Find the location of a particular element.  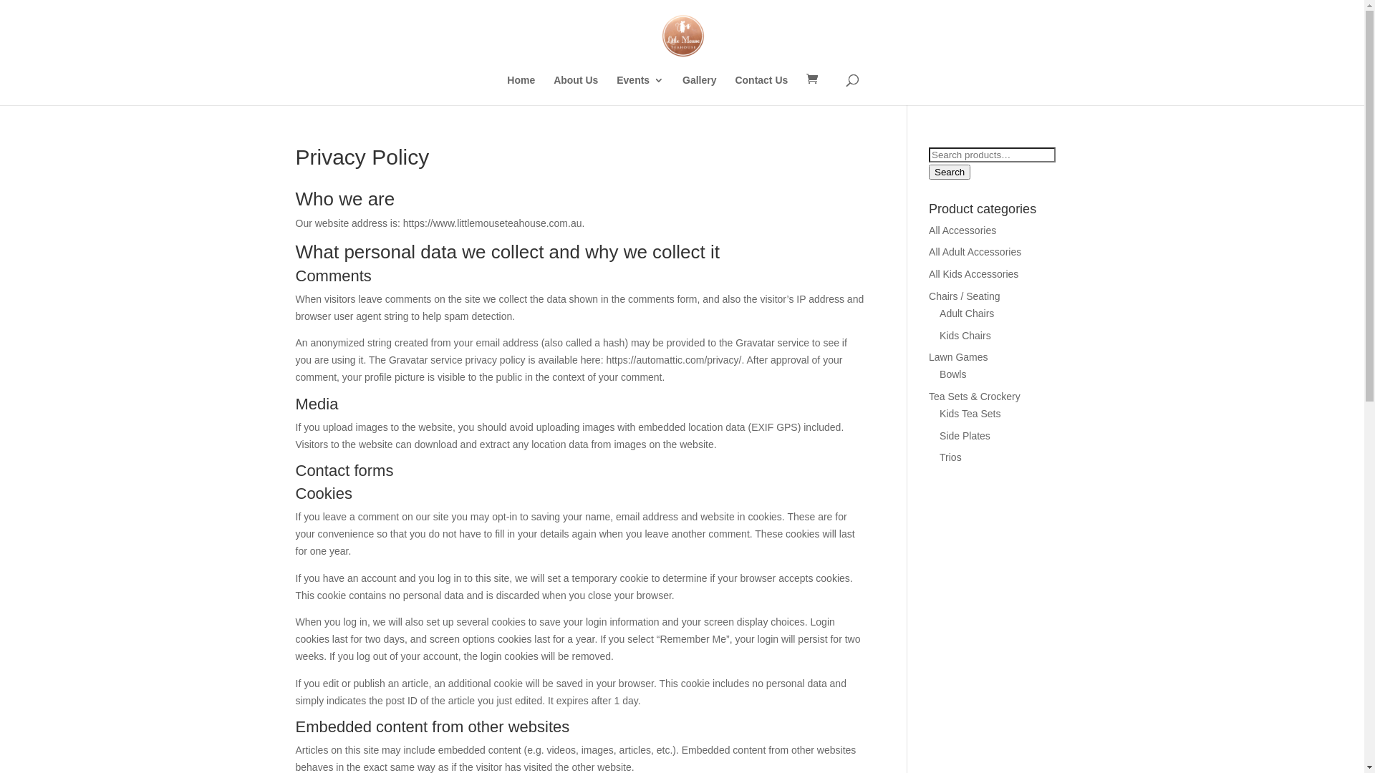

Gallery is located at coordinates (699, 90).